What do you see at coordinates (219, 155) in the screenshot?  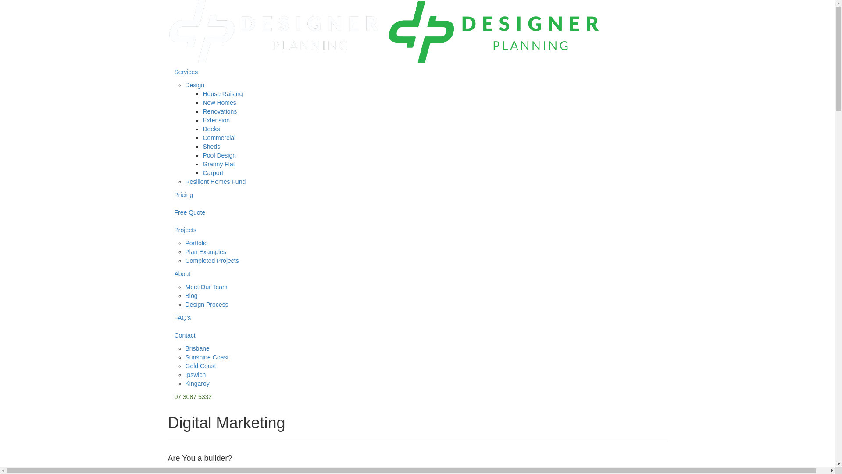 I see `Pool Design` at bounding box center [219, 155].